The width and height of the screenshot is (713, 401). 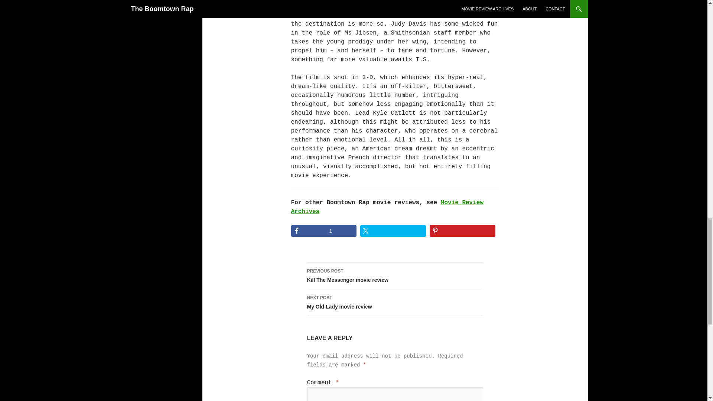 What do you see at coordinates (394, 302) in the screenshot?
I see `Movie Review Archives` at bounding box center [394, 302].